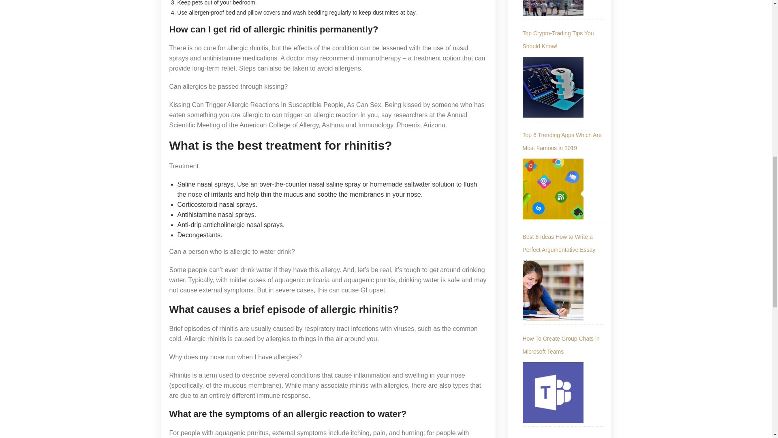  I want to click on Best 8 Ideas How to Write a Perfect Argumentative Essay, so click(563, 243).